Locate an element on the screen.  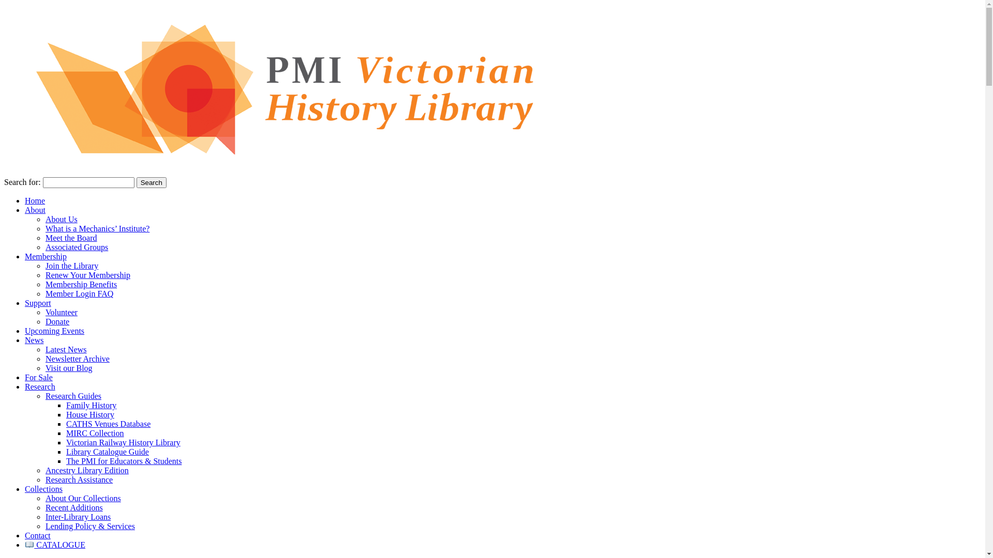
Family History is located at coordinates (91, 405).